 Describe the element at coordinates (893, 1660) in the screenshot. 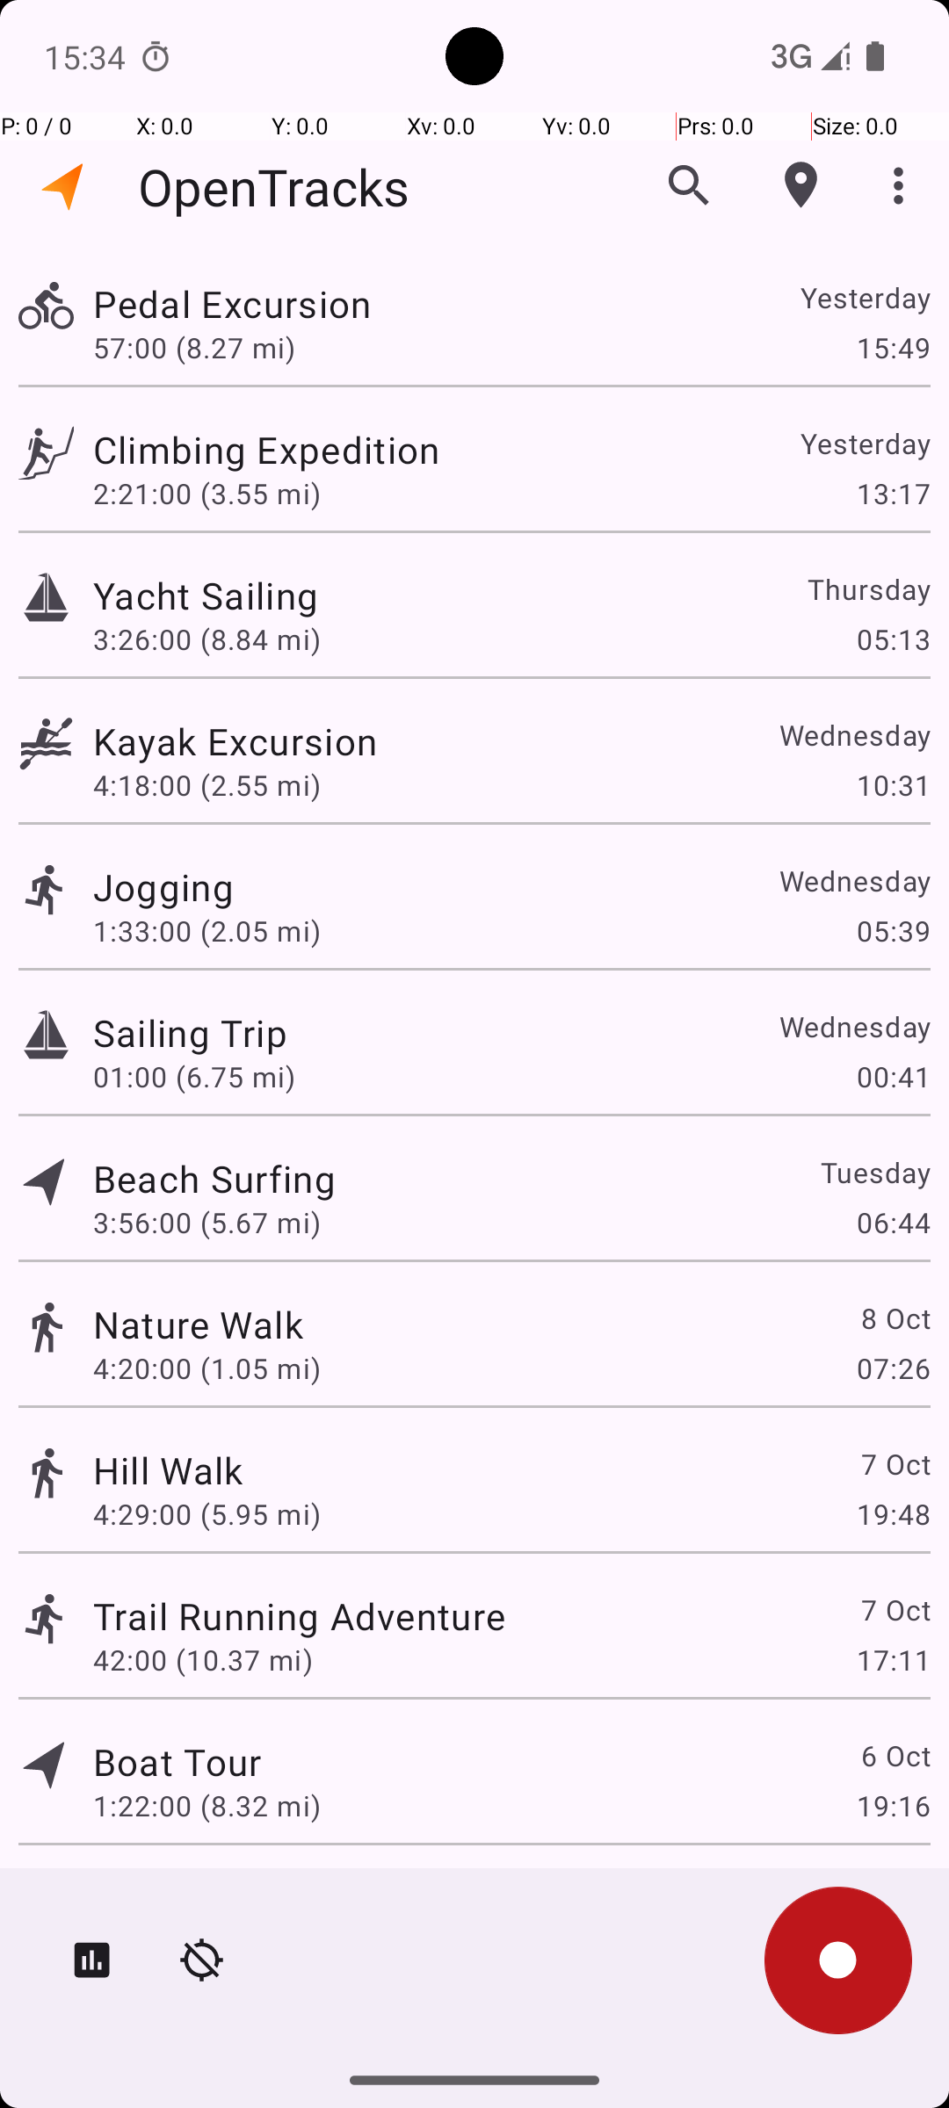

I see `17:11` at that location.